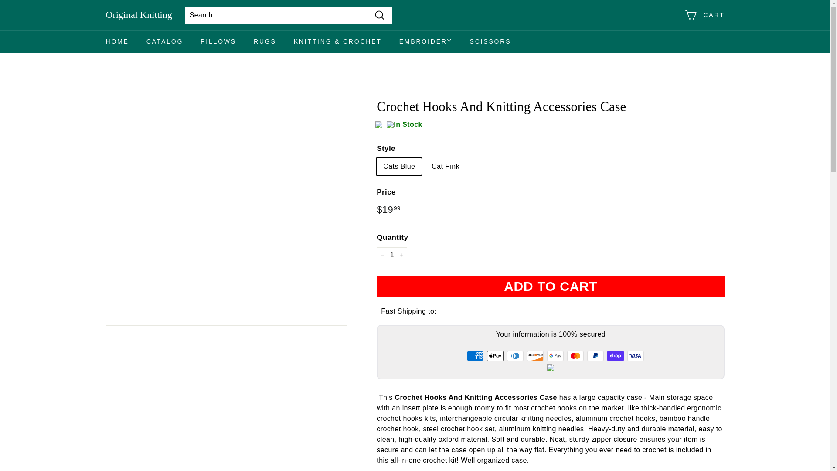  I want to click on Apple Pay, so click(495, 356).